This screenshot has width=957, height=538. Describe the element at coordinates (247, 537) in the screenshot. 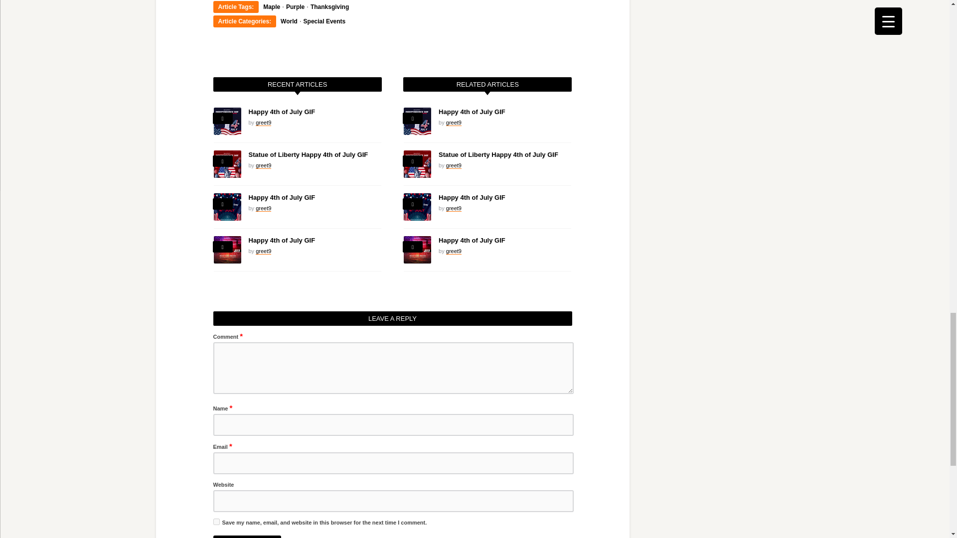

I see `Post Comment` at that location.